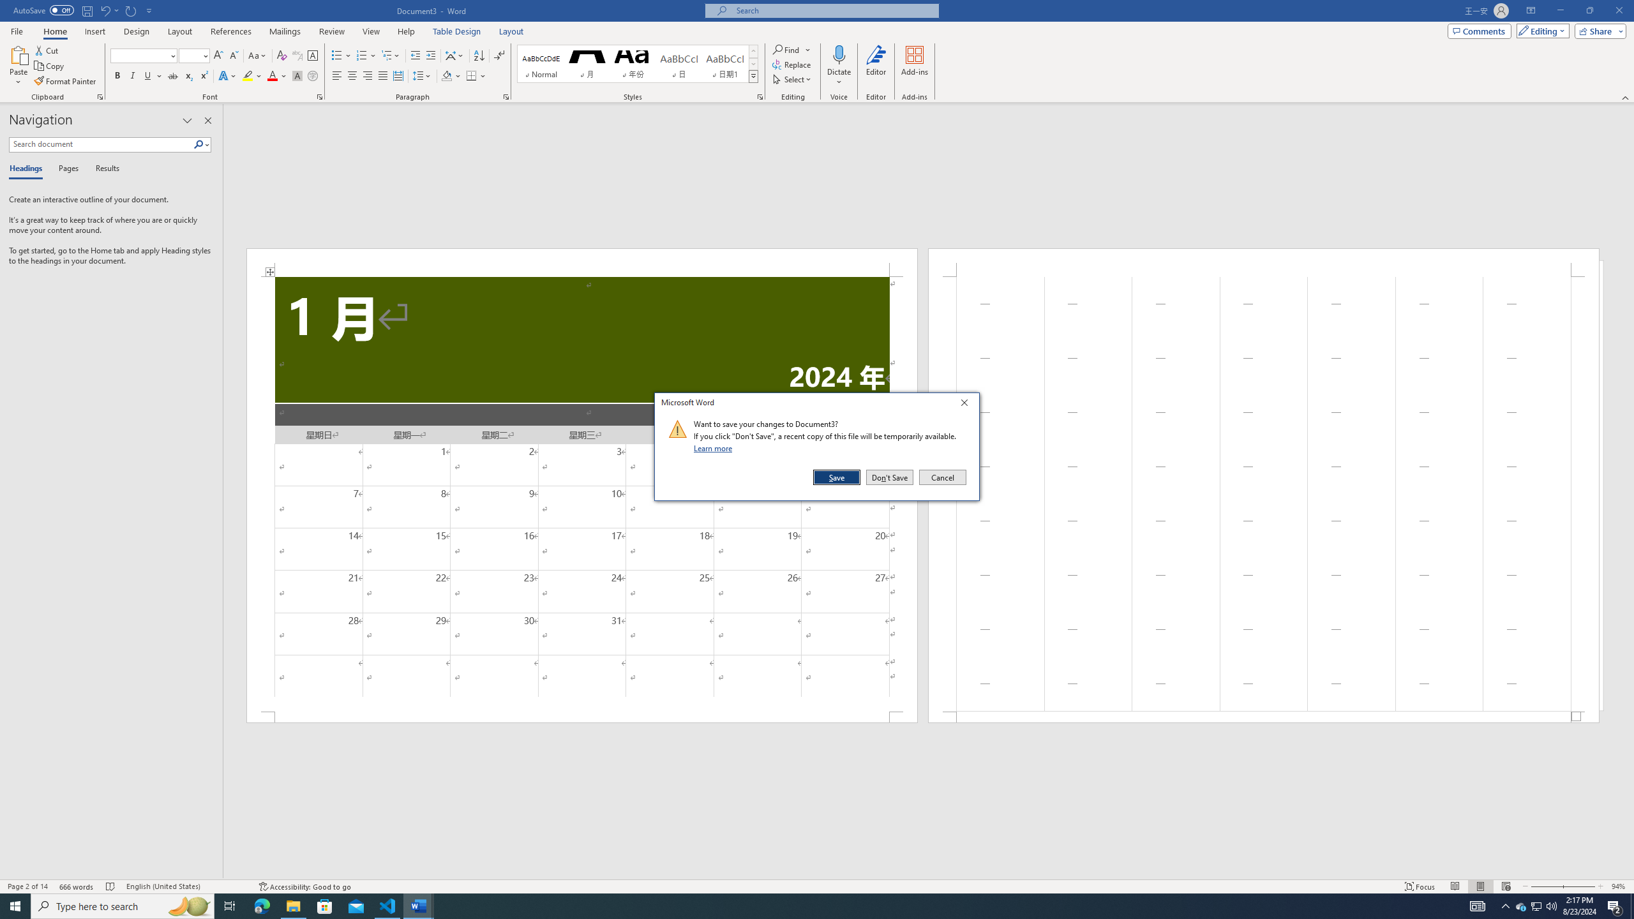 The image size is (1634, 919). What do you see at coordinates (416, 56) in the screenshot?
I see `Decrease Indent` at bounding box center [416, 56].